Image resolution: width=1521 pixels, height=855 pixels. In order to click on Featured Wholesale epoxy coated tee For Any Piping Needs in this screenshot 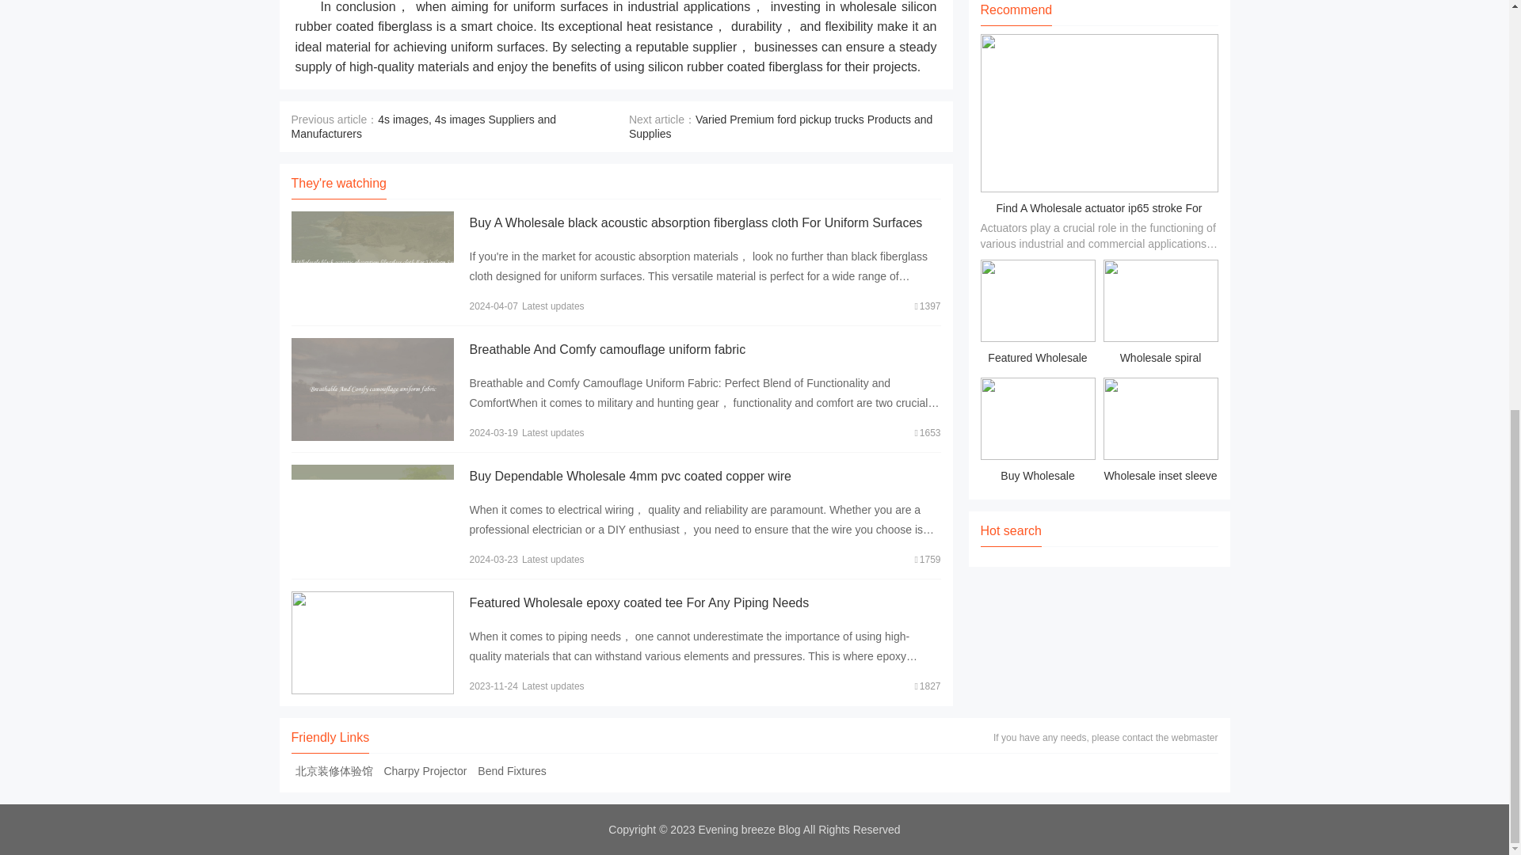, I will do `click(639, 602)`.